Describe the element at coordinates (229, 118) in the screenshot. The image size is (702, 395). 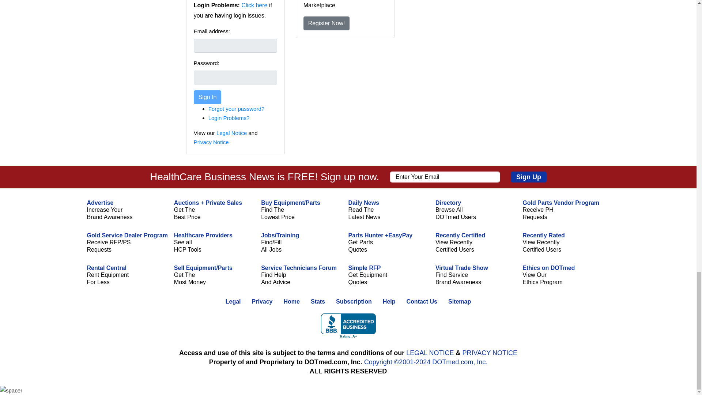
I see `Login Problems?` at that location.